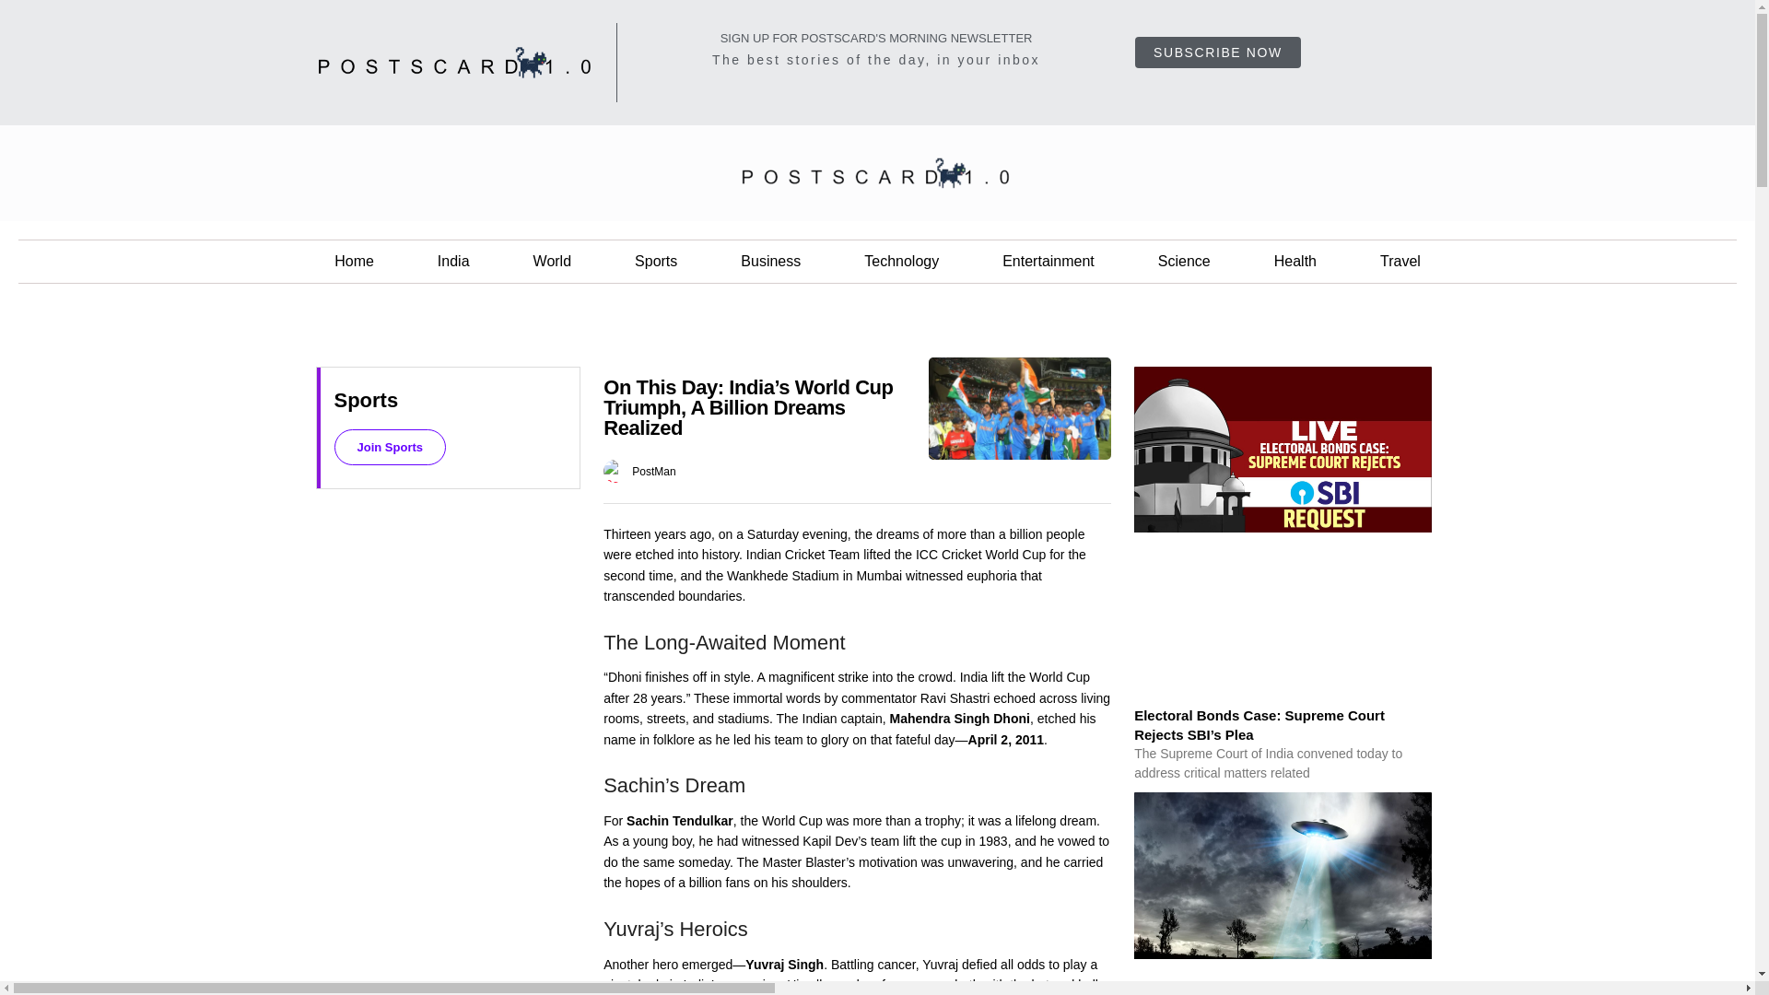  Describe the element at coordinates (1295, 262) in the screenshot. I see `Health` at that location.